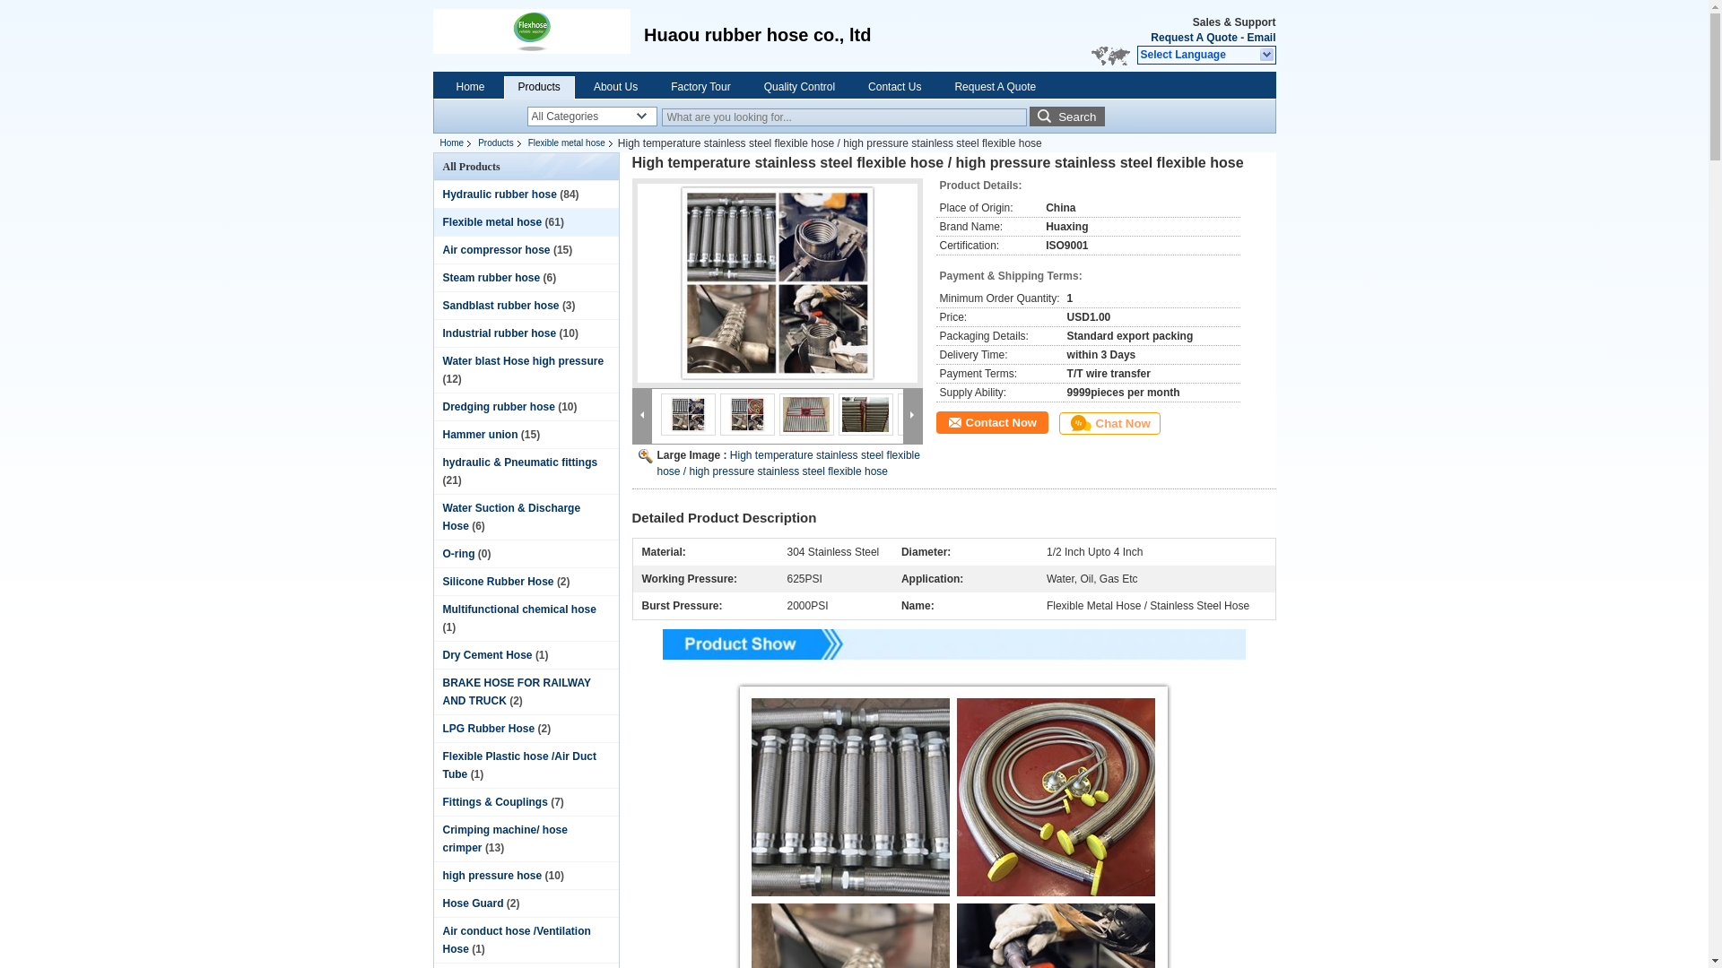 This screenshot has height=968, width=1722. What do you see at coordinates (591, 117) in the screenshot?
I see `All Categories` at bounding box center [591, 117].